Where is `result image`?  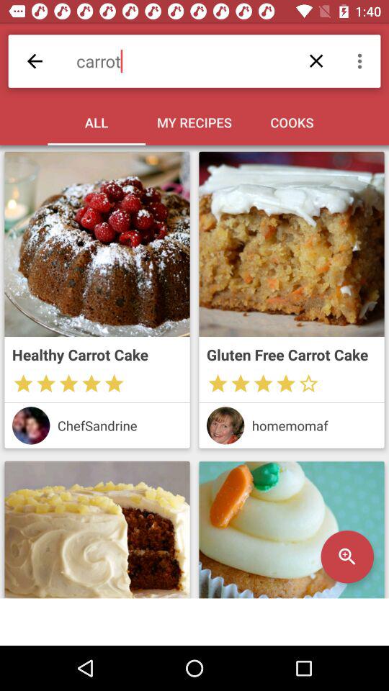
result image is located at coordinates (97, 530).